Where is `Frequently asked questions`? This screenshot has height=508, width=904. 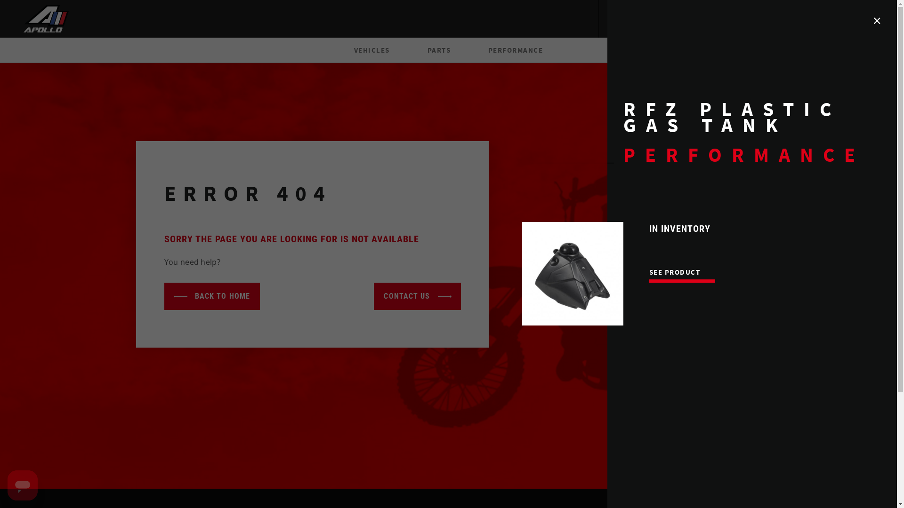
Frequently asked questions is located at coordinates (853, 18).